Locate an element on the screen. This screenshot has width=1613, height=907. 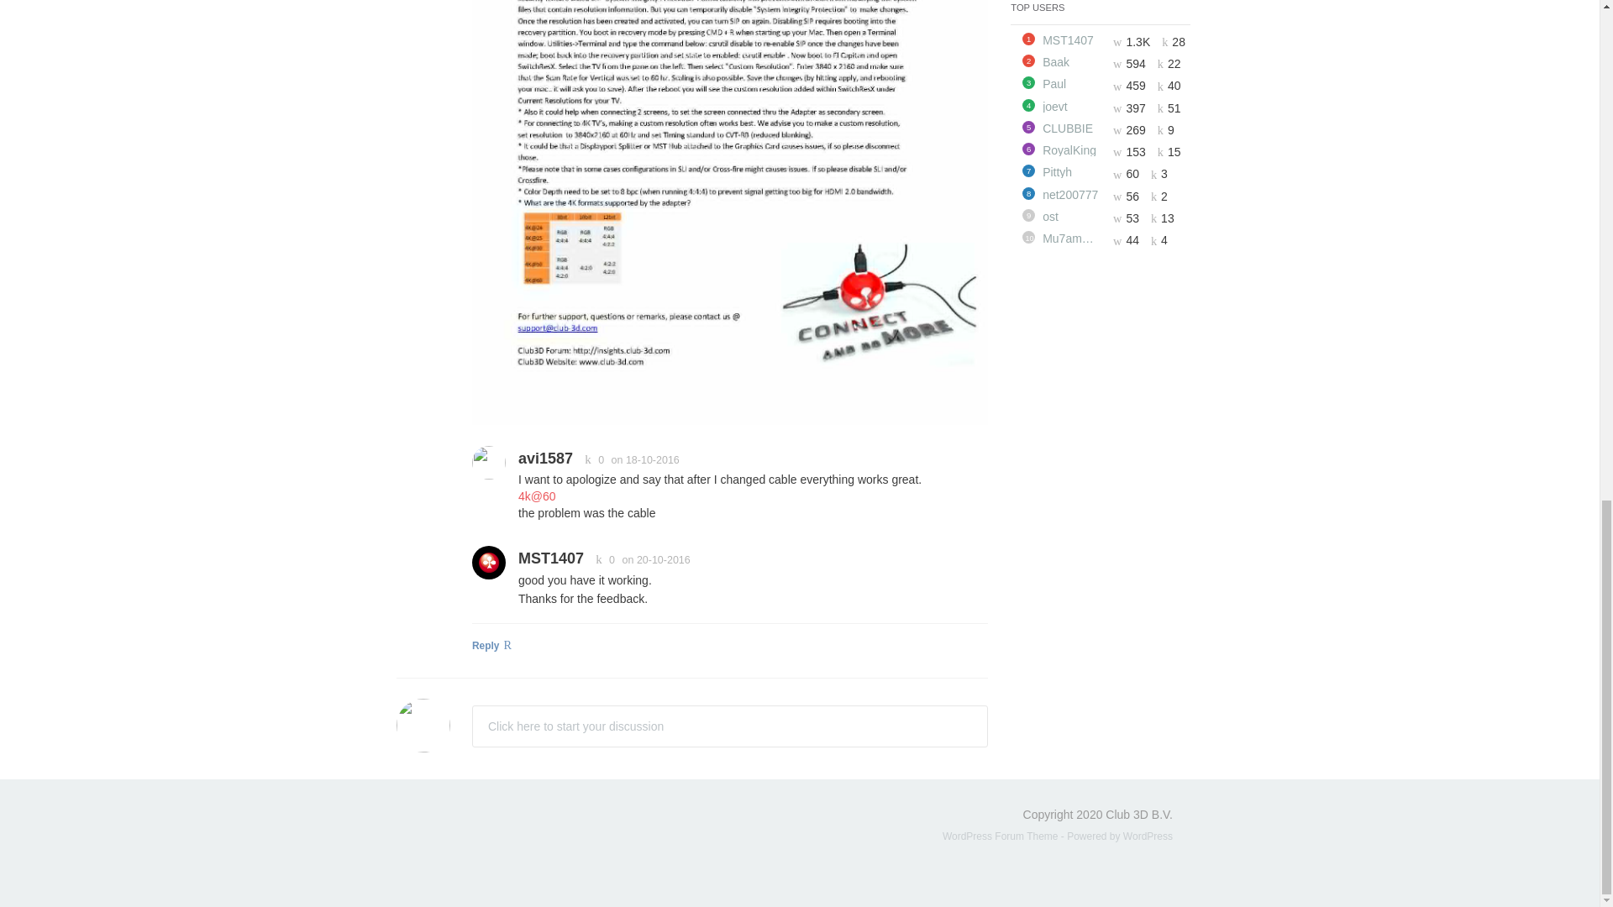
RoyalKing is located at coordinates (1072, 149).